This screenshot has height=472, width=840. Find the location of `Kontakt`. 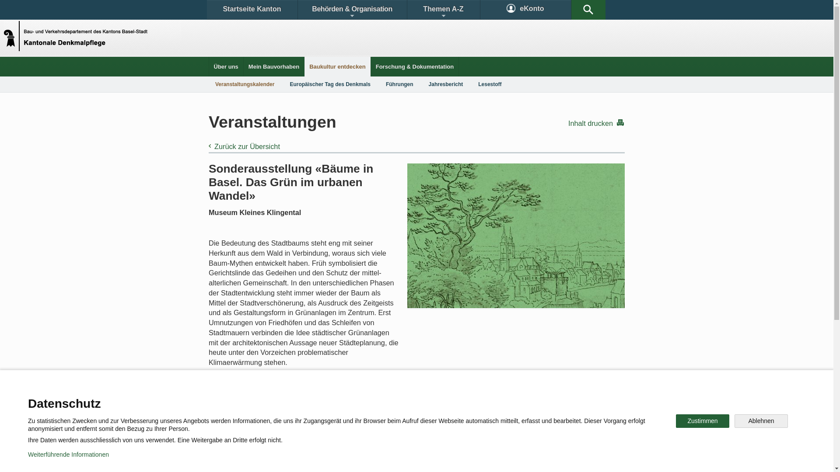

Kontakt is located at coordinates (234, 399).